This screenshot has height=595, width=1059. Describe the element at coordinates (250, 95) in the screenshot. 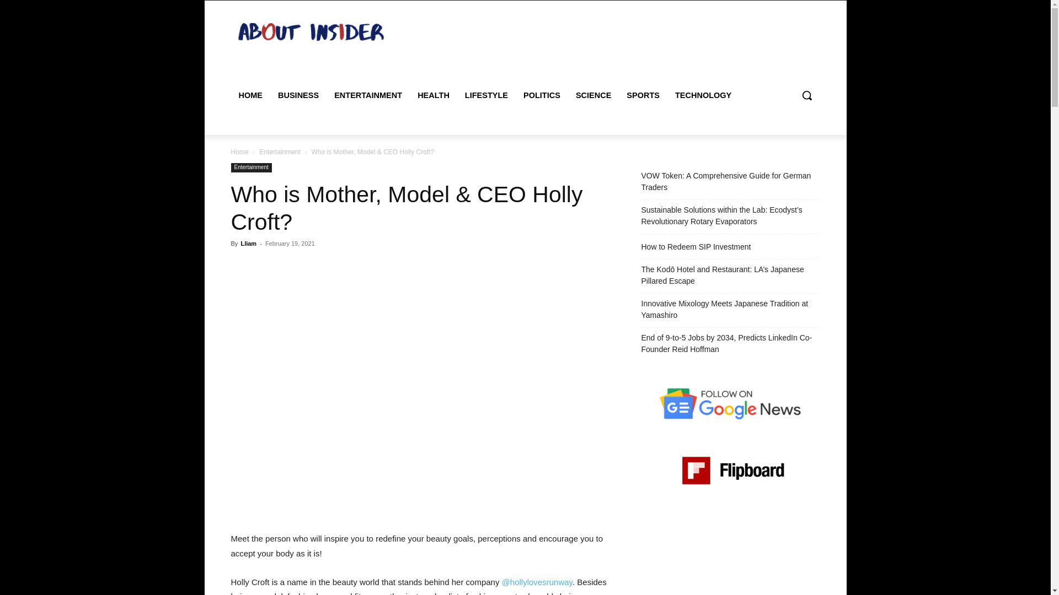

I see `HOME` at that location.